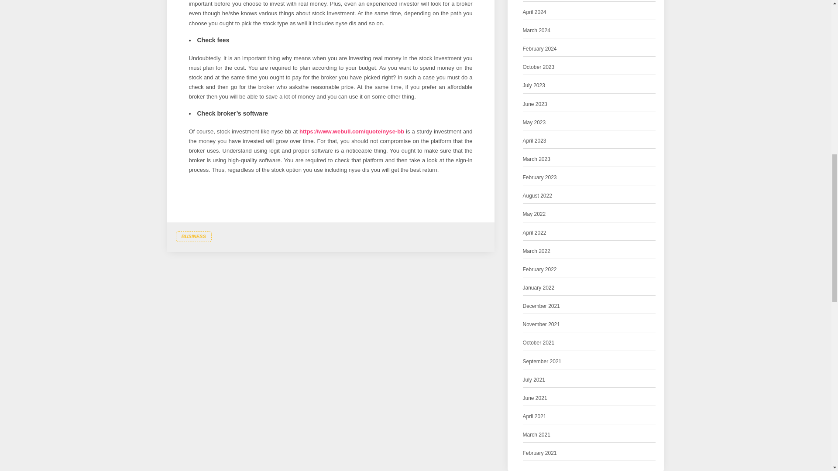 This screenshot has height=471, width=838. Describe the element at coordinates (540, 49) in the screenshot. I see `February 2024` at that location.